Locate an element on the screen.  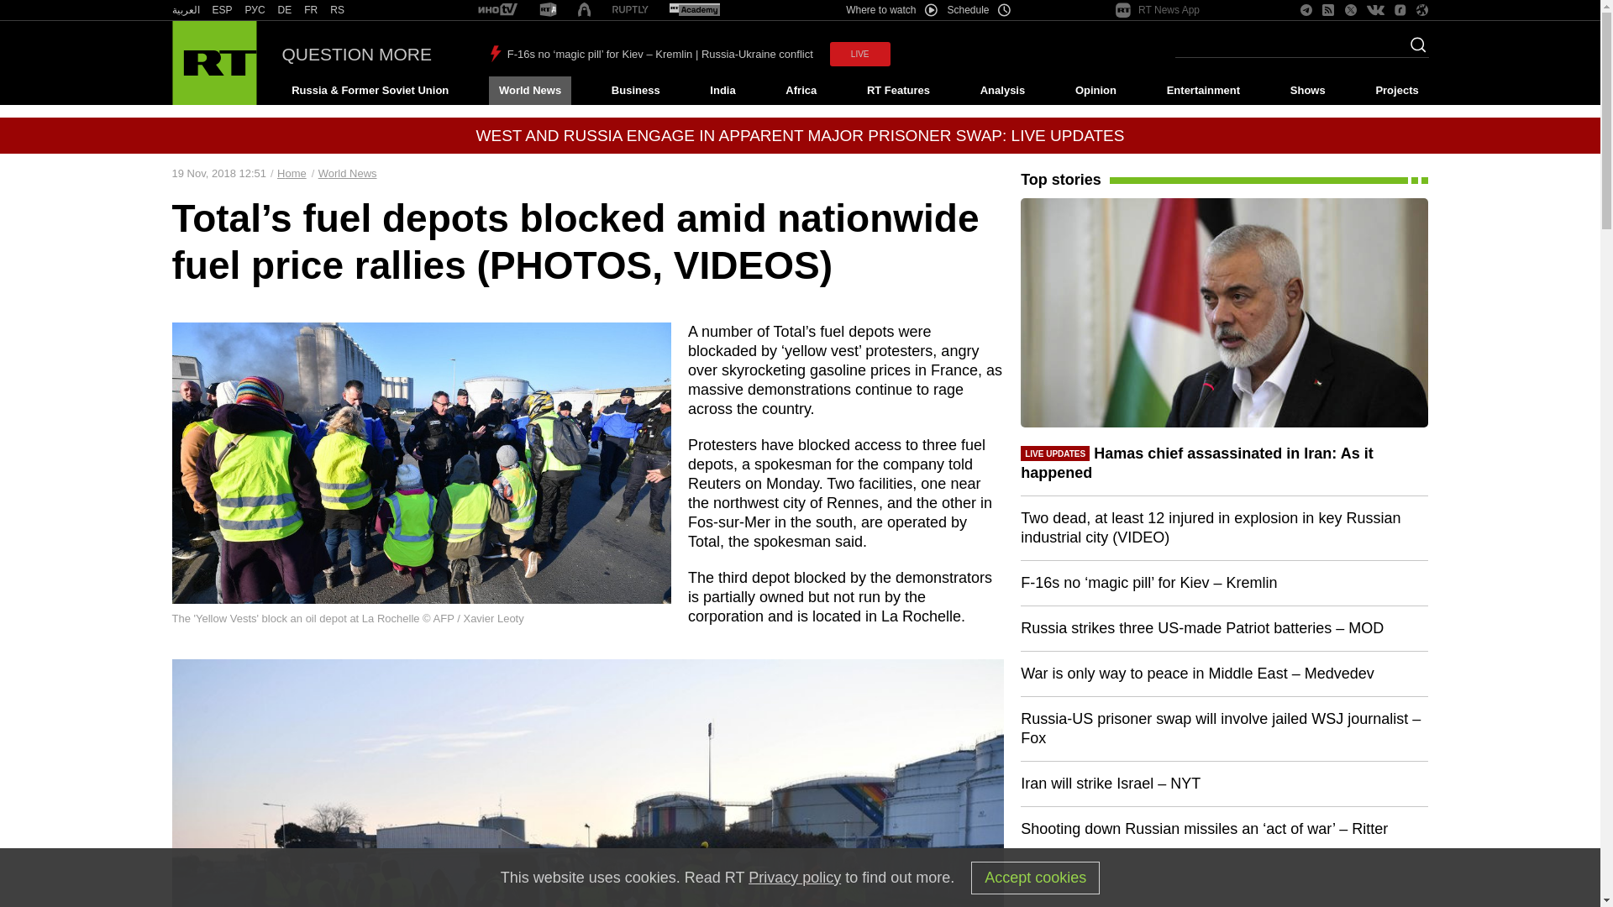
World News is located at coordinates (529, 91).